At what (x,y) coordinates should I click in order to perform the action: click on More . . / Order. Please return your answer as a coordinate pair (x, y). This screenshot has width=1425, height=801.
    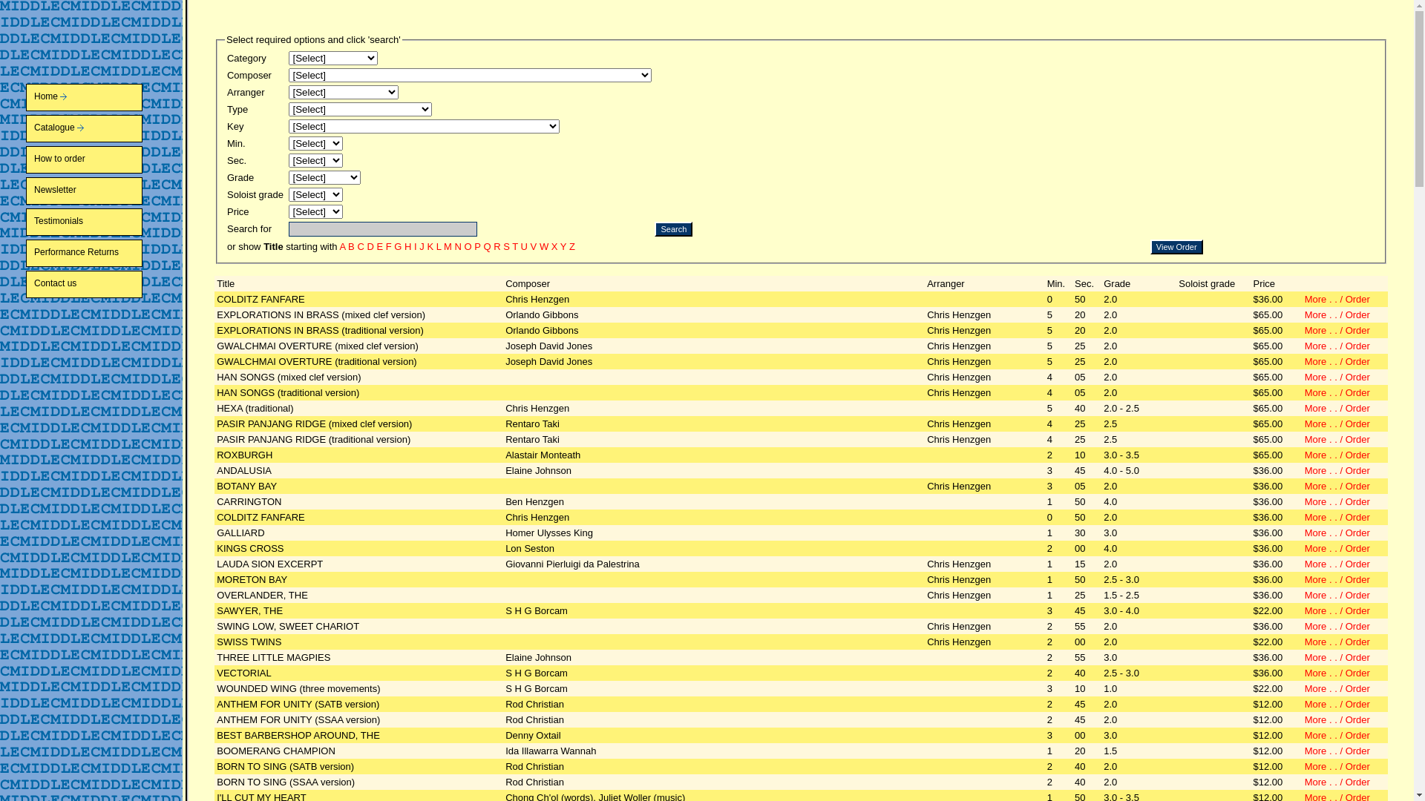
    Looking at the image, I should click on (1337, 533).